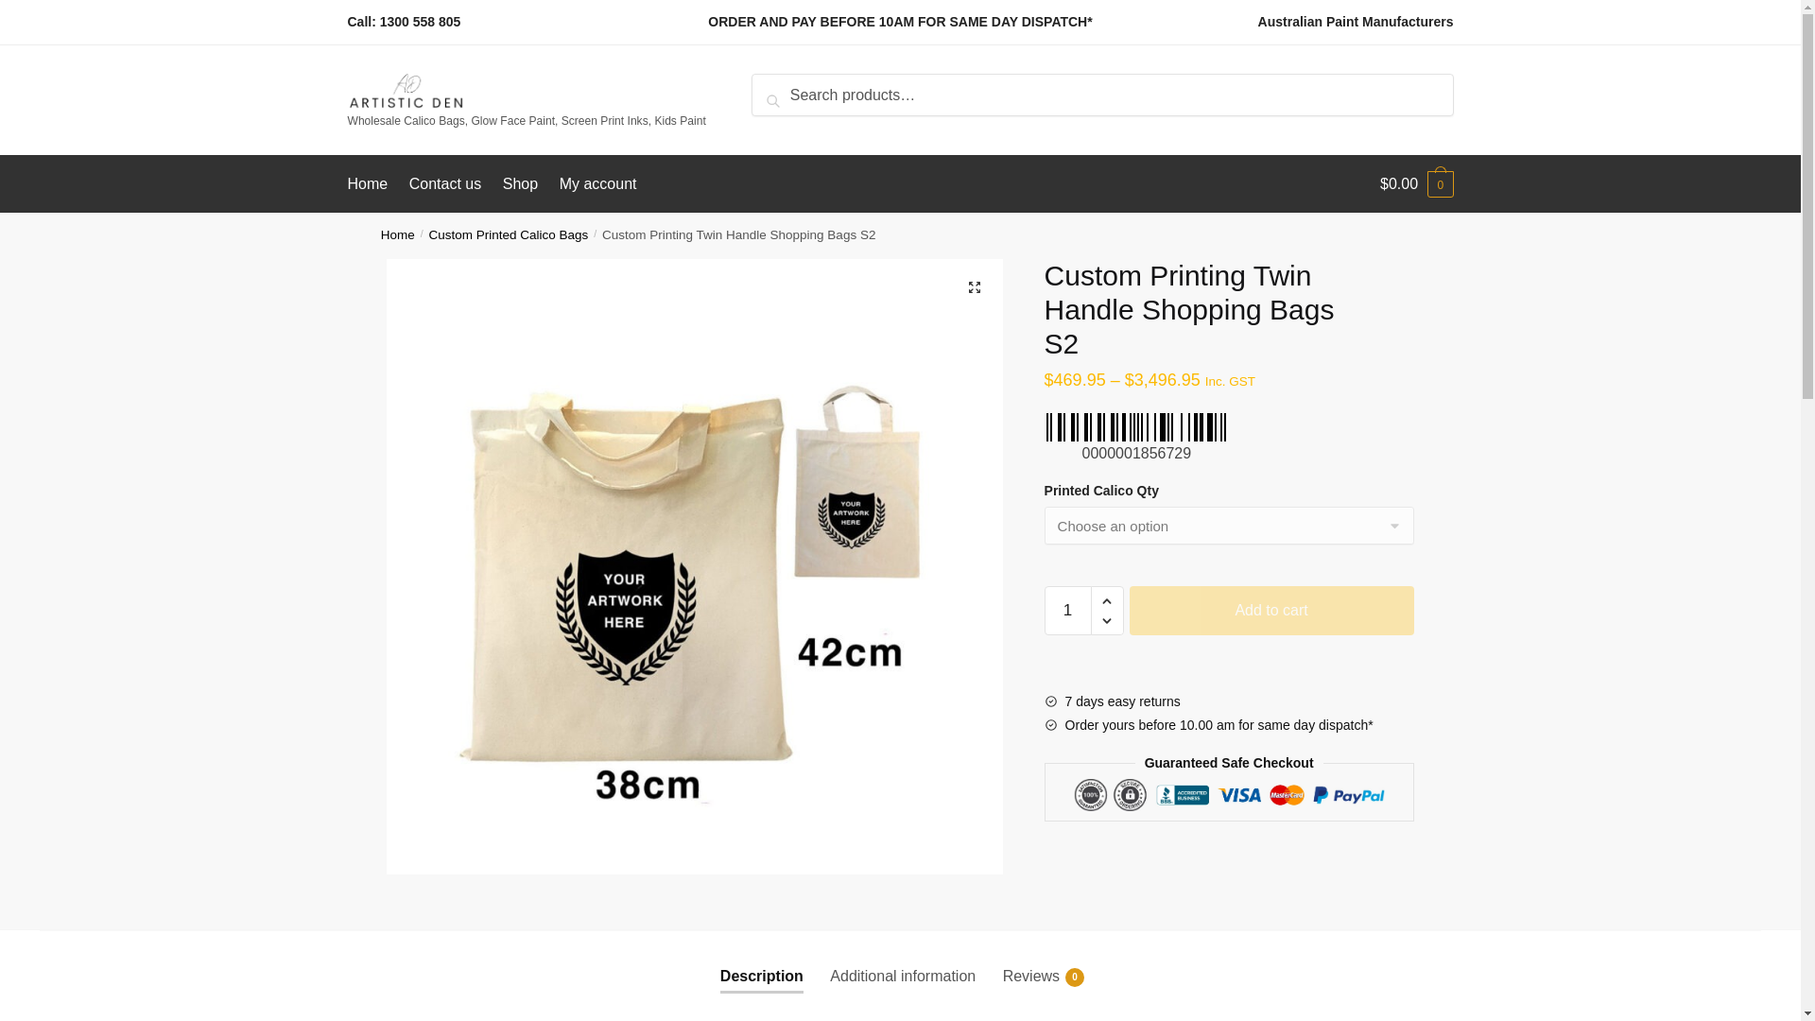 The image size is (1815, 1021). Describe the element at coordinates (781, 86) in the screenshot. I see `Search` at that location.